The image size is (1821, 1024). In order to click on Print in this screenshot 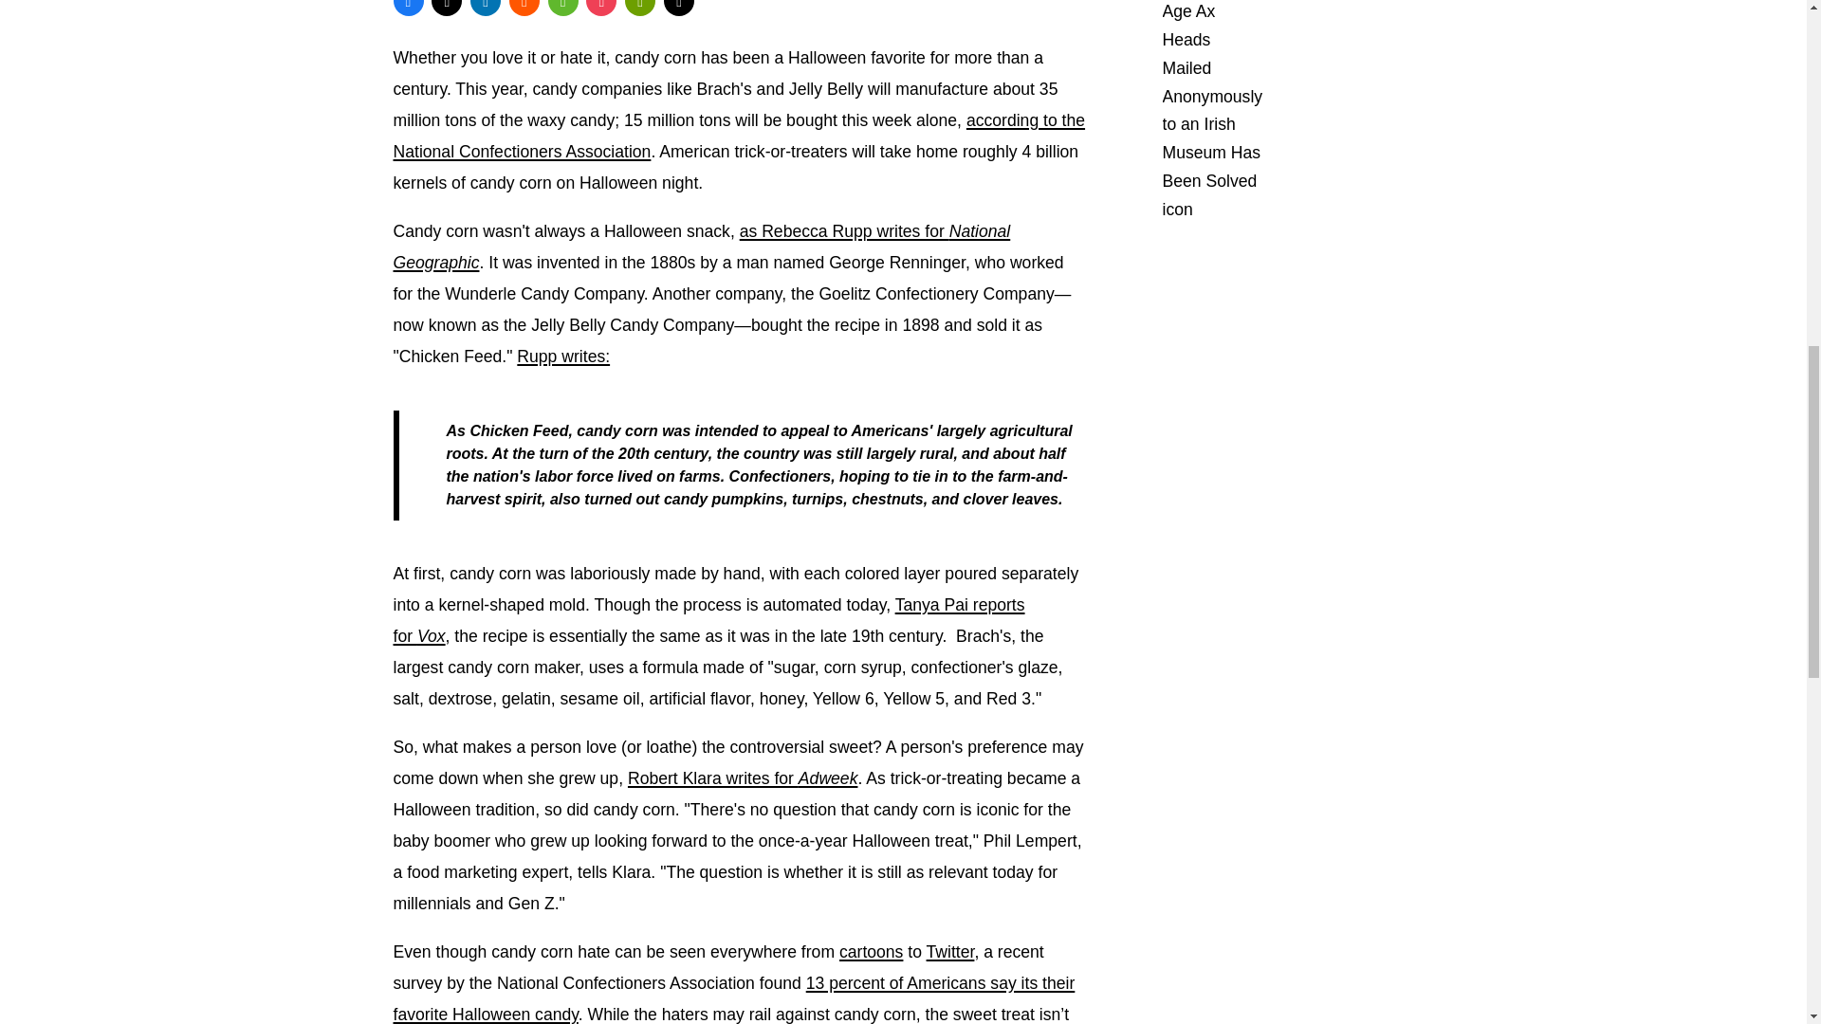, I will do `click(639, 8)`.